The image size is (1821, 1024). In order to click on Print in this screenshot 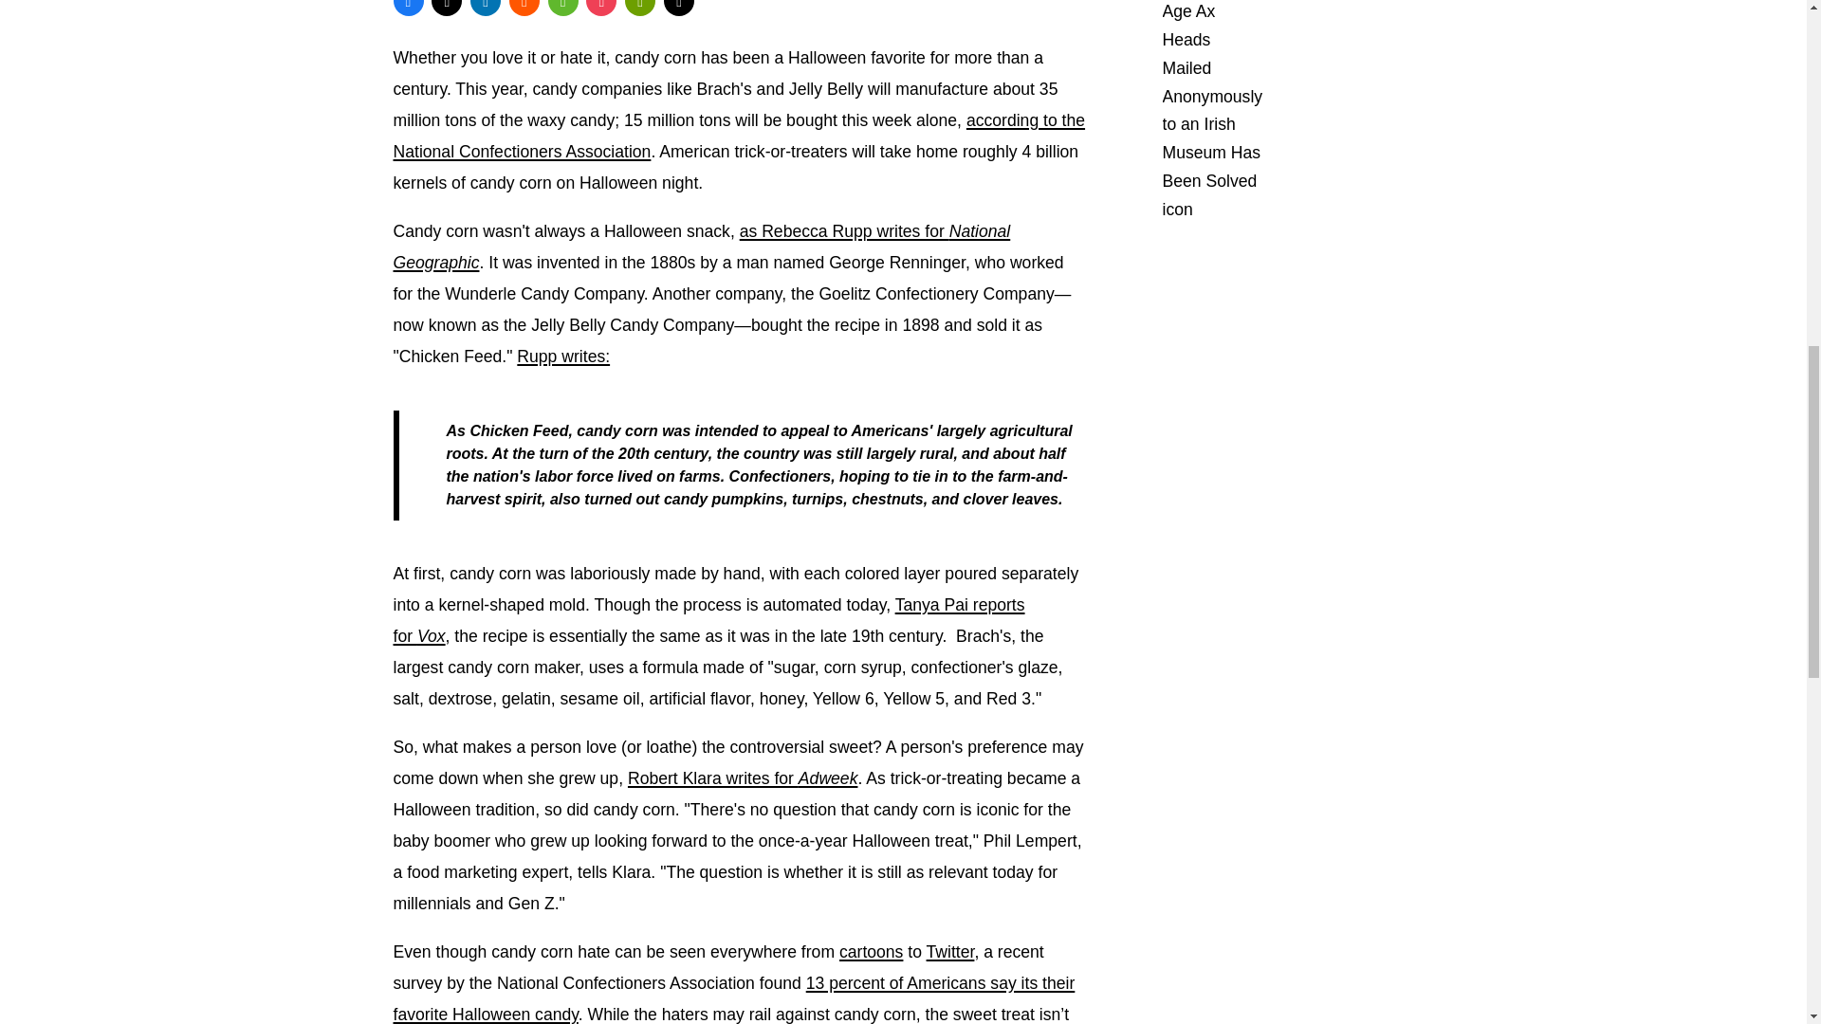, I will do `click(639, 8)`.